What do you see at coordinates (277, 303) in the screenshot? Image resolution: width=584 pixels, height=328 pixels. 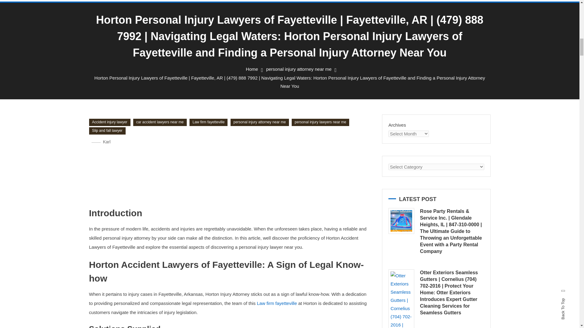 I see `Law firm fayetteville` at bounding box center [277, 303].